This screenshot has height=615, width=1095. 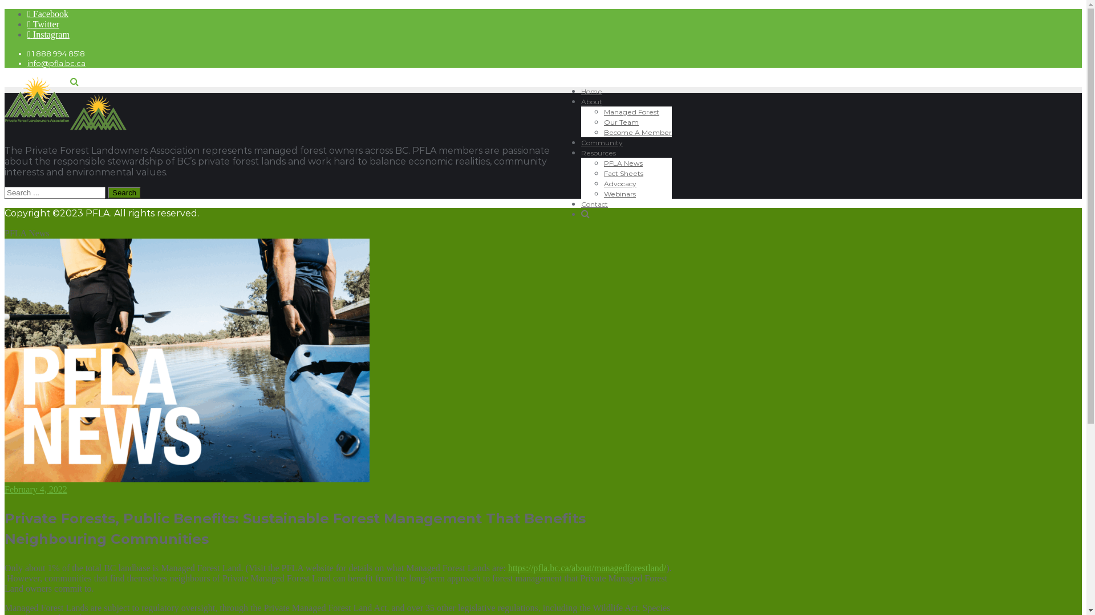 I want to click on info@pfla.bc.ca, so click(x=56, y=63).